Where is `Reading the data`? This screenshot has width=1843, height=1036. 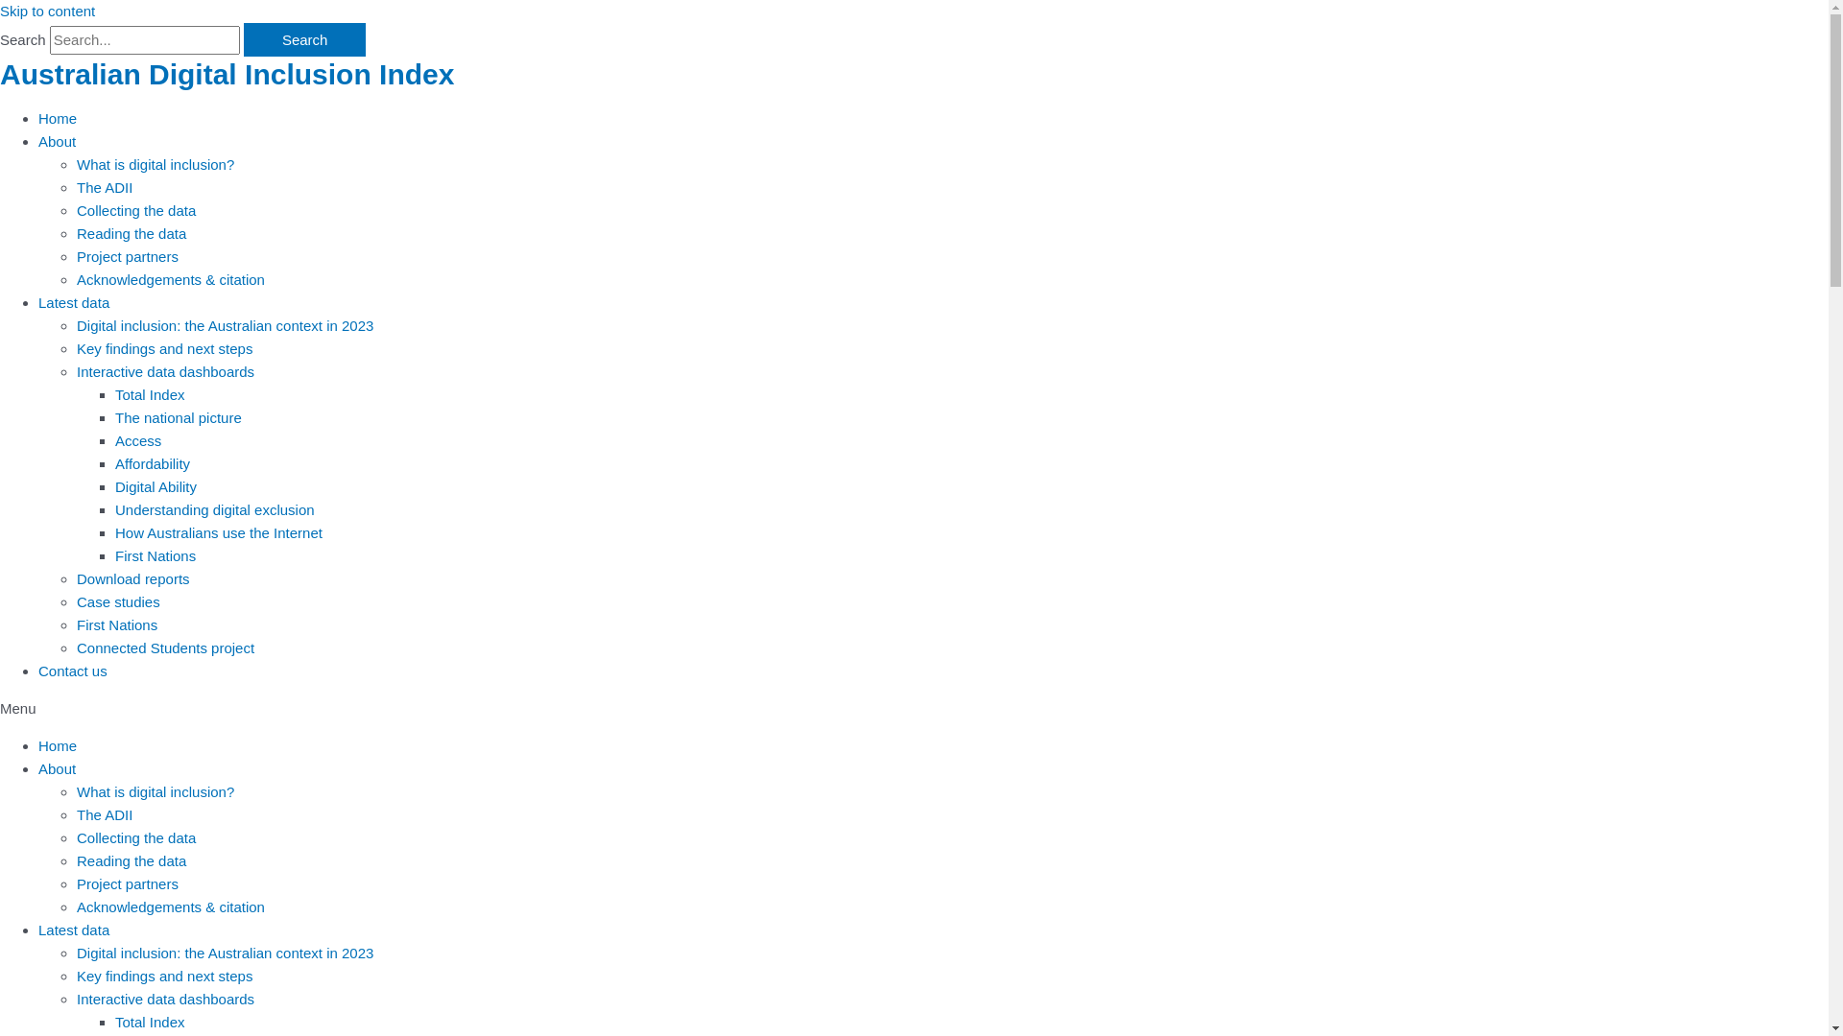
Reading the data is located at coordinates (132, 232).